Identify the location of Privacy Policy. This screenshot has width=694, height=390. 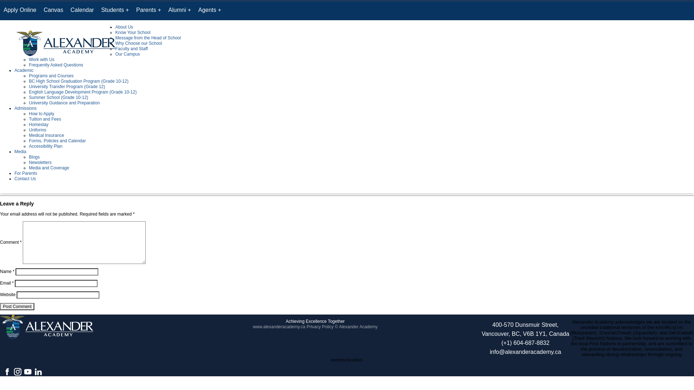
(320, 327).